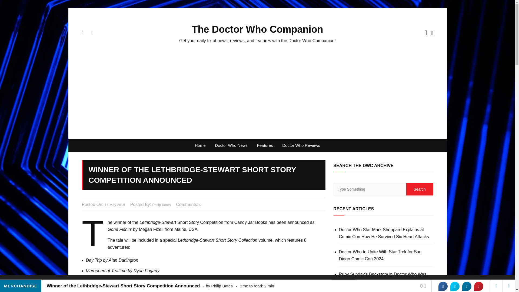  I want to click on Doctor Who Reviews, so click(301, 145).